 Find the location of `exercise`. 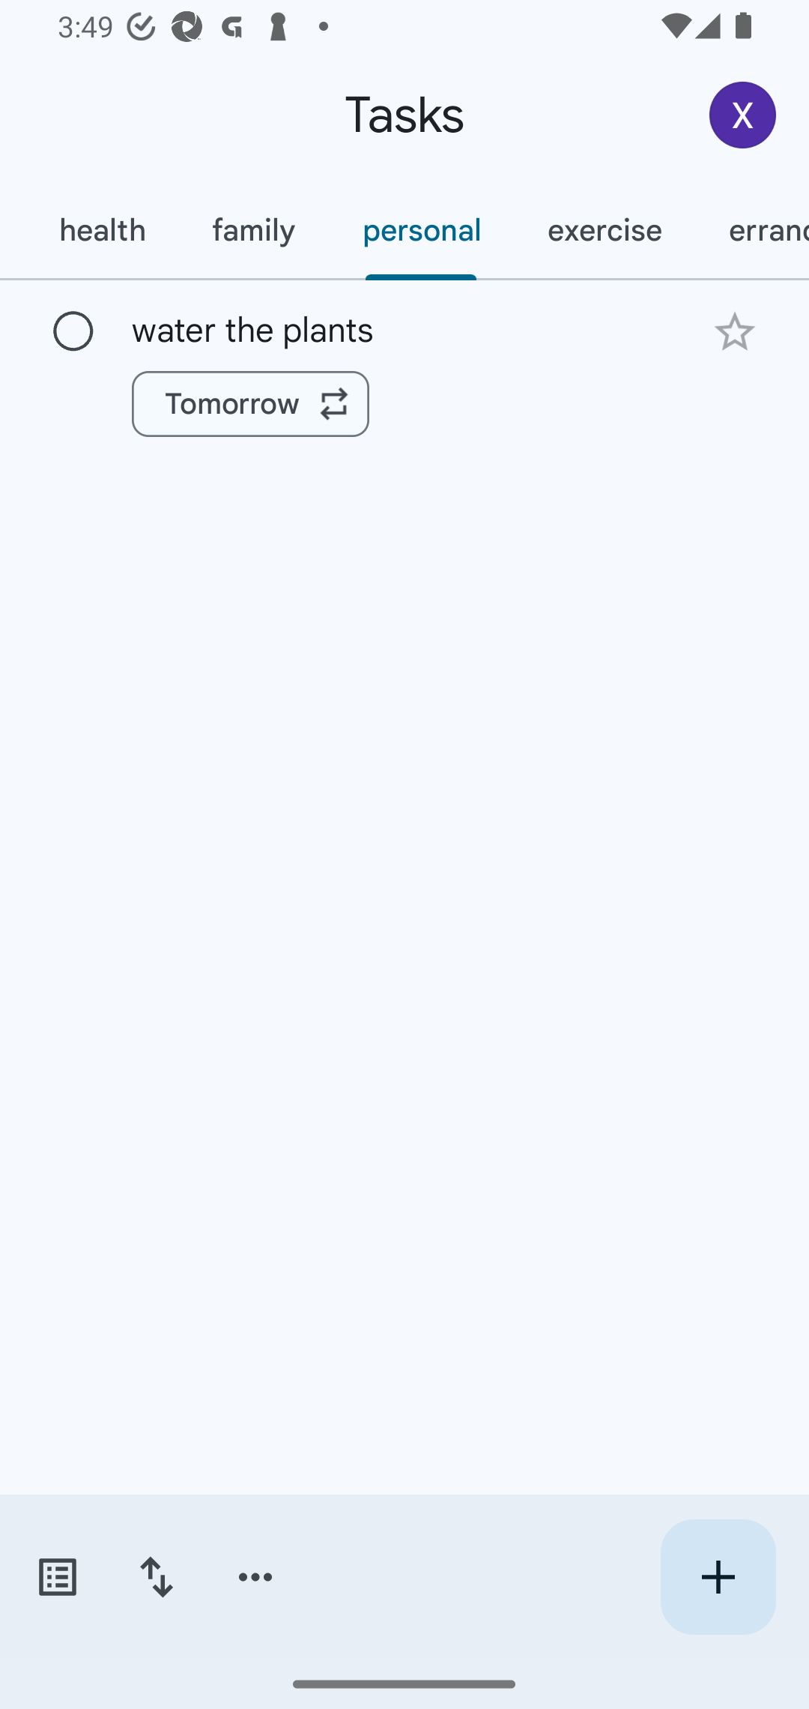

exercise is located at coordinates (604, 230).